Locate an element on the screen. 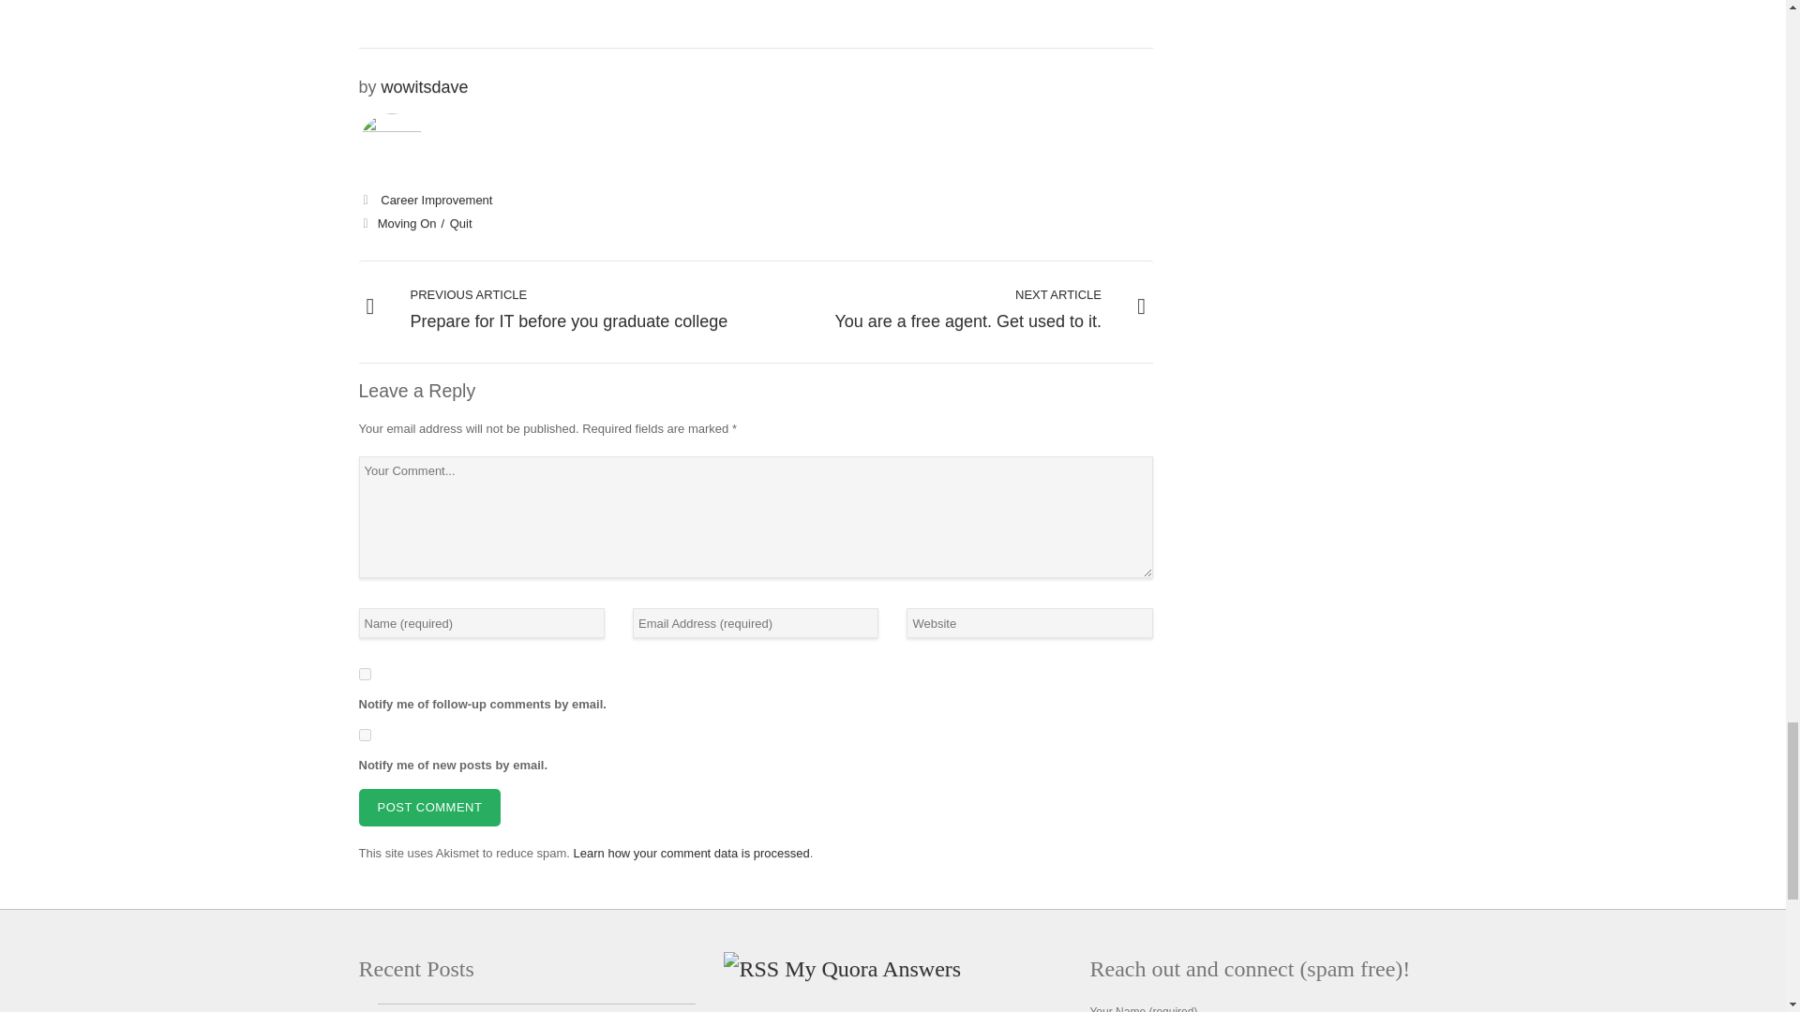 This screenshot has width=1800, height=1012. Quit is located at coordinates (557, 309).